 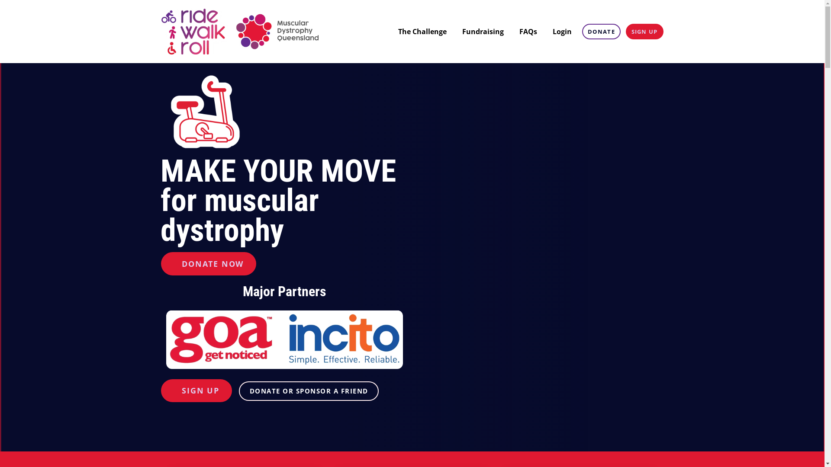 I want to click on FAQs, so click(x=528, y=32).